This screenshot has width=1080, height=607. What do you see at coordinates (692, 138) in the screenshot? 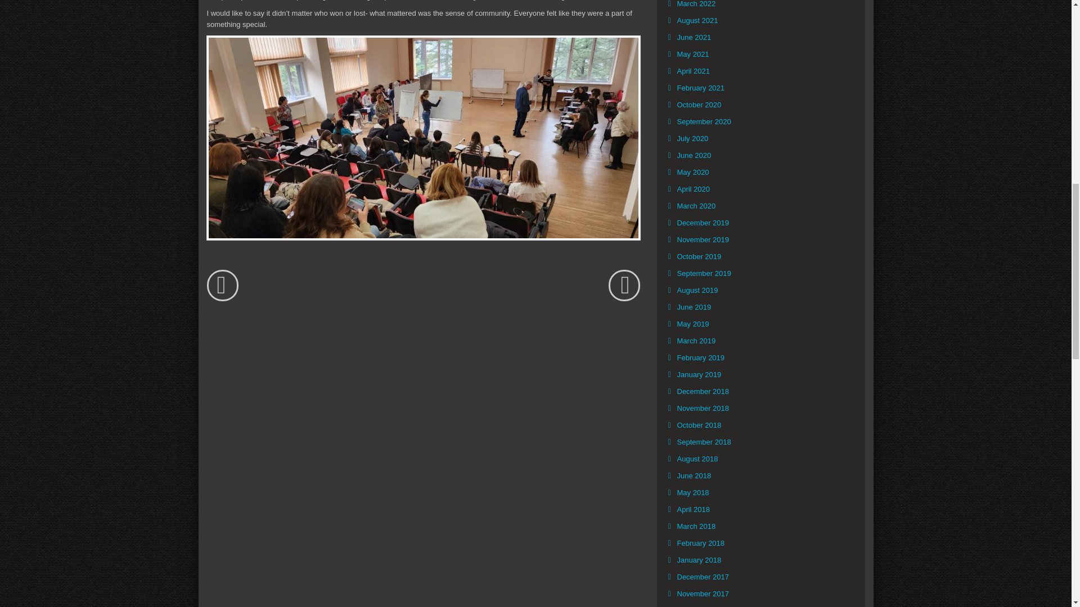
I see `July 2020` at bounding box center [692, 138].